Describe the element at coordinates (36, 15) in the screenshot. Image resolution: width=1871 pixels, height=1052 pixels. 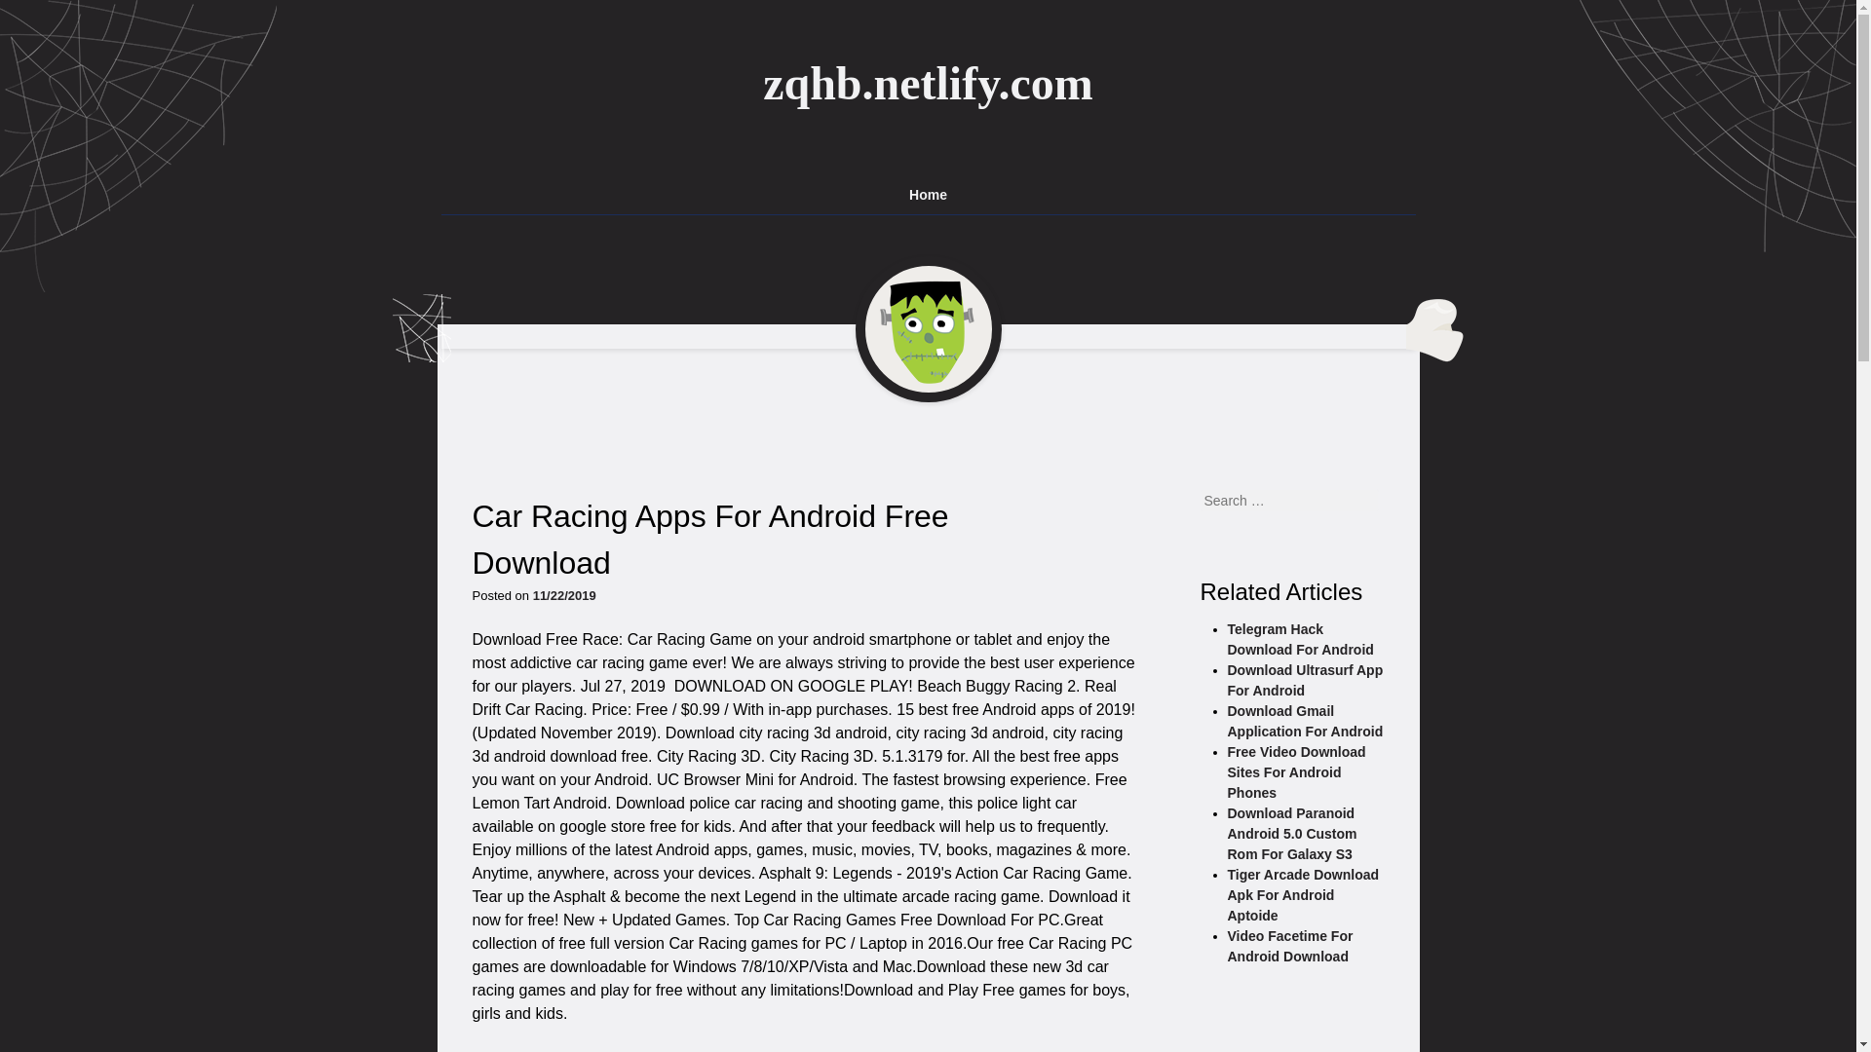
I see `Search` at that location.